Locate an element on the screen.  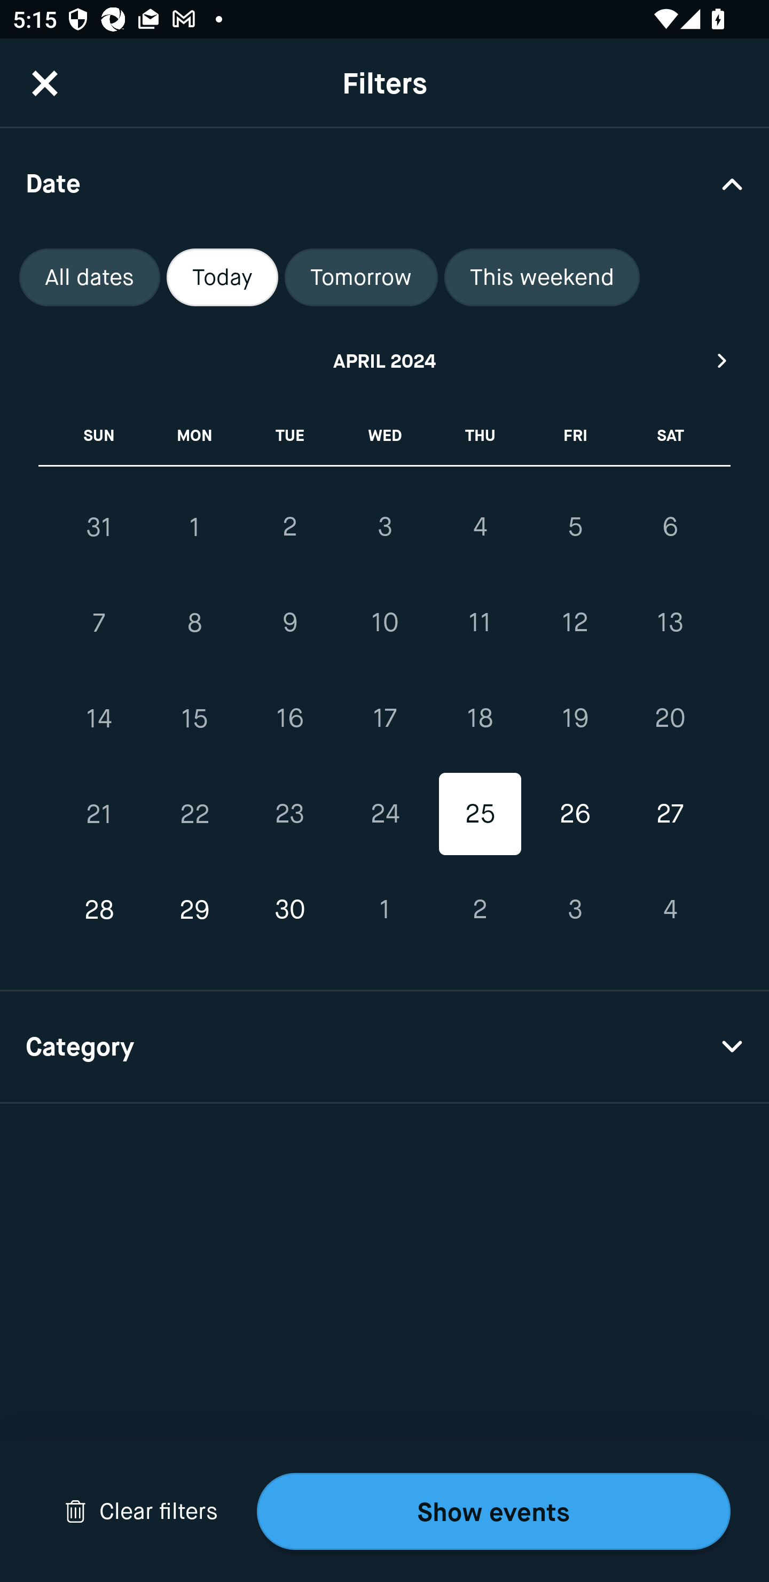
15 is located at coordinates (194, 718).